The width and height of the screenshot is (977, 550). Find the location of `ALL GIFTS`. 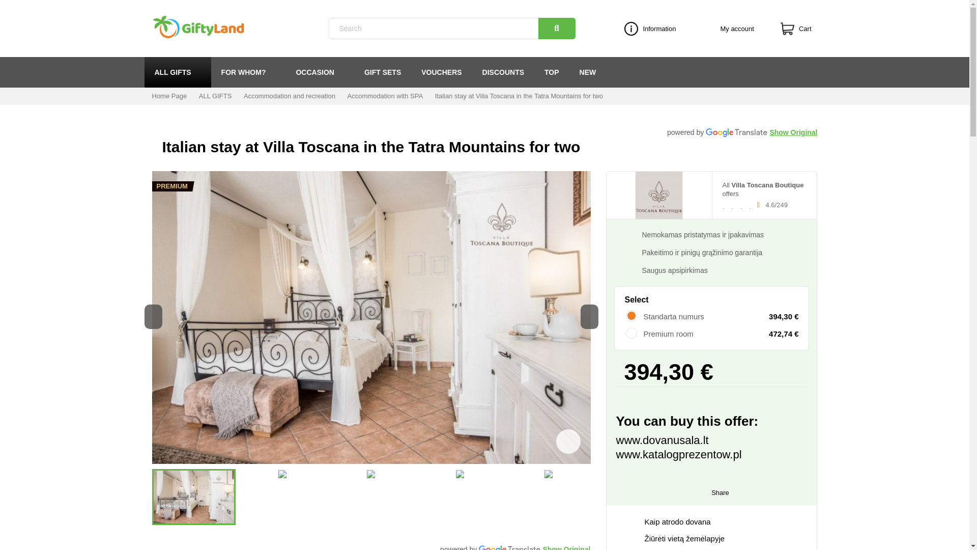

ALL GIFTS is located at coordinates (178, 72).